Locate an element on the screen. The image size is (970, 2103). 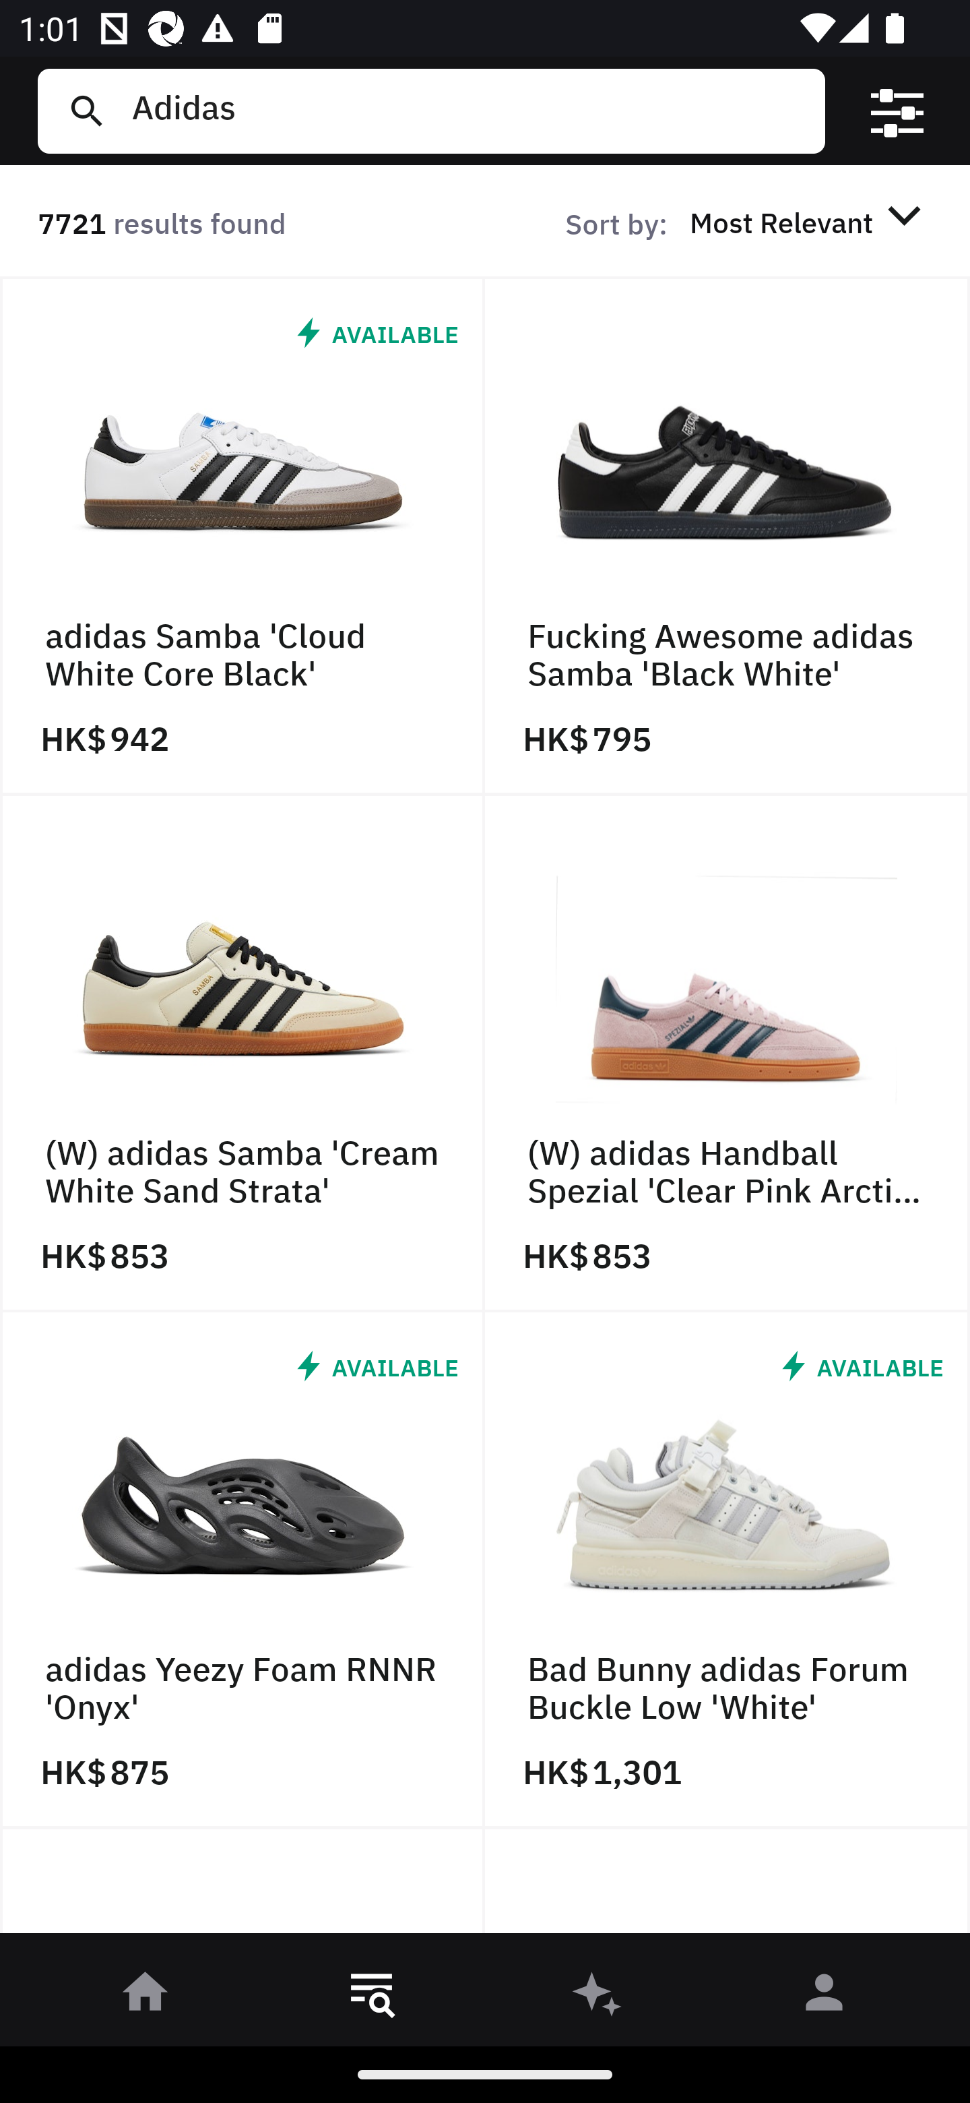
󰀄 is located at coordinates (825, 1997).